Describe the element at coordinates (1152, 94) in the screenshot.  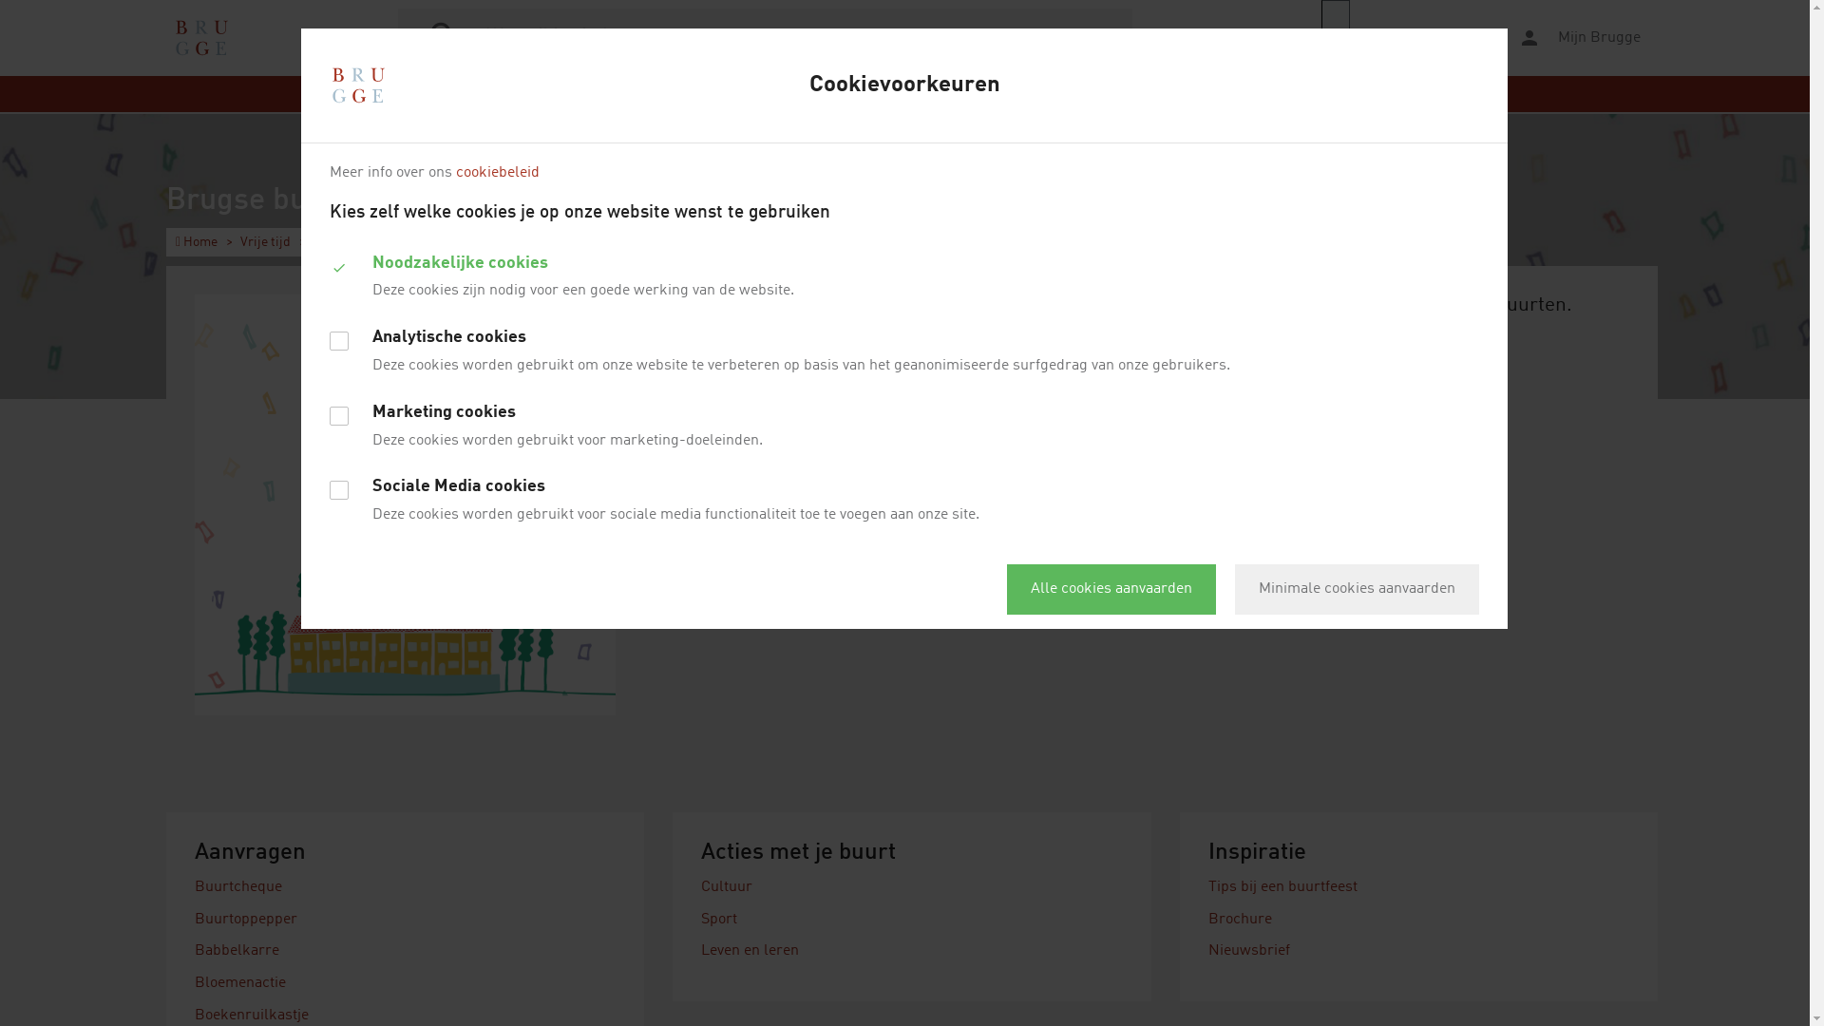
I see `WELZIJN & ZORG` at that location.